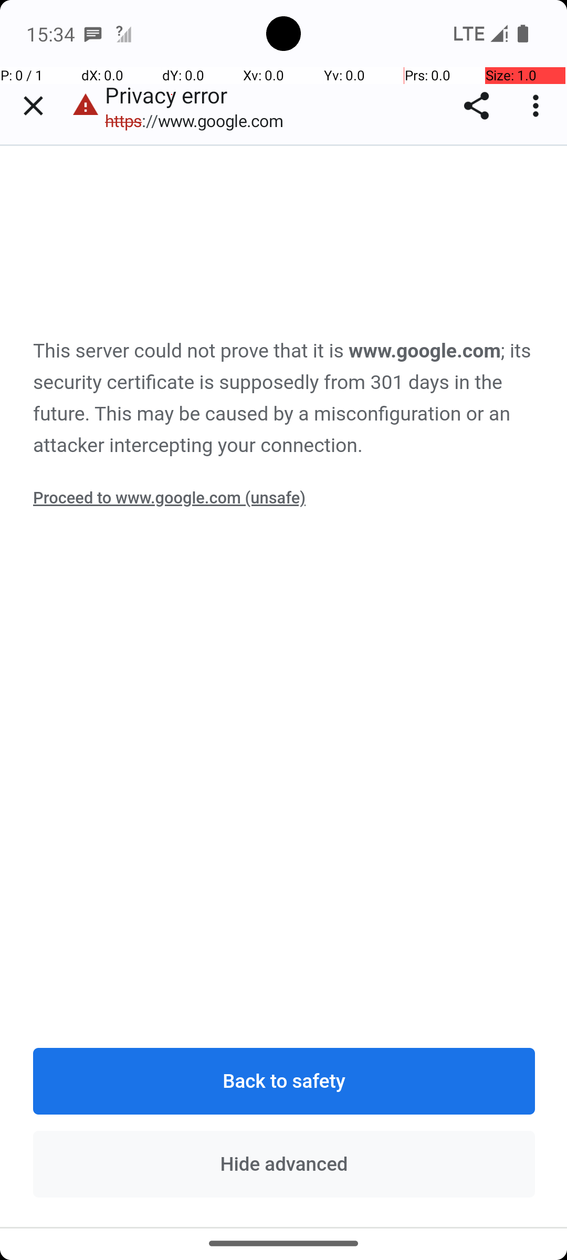 This screenshot has height=1260, width=567. What do you see at coordinates (285, 1164) in the screenshot?
I see `Hide advanced` at bounding box center [285, 1164].